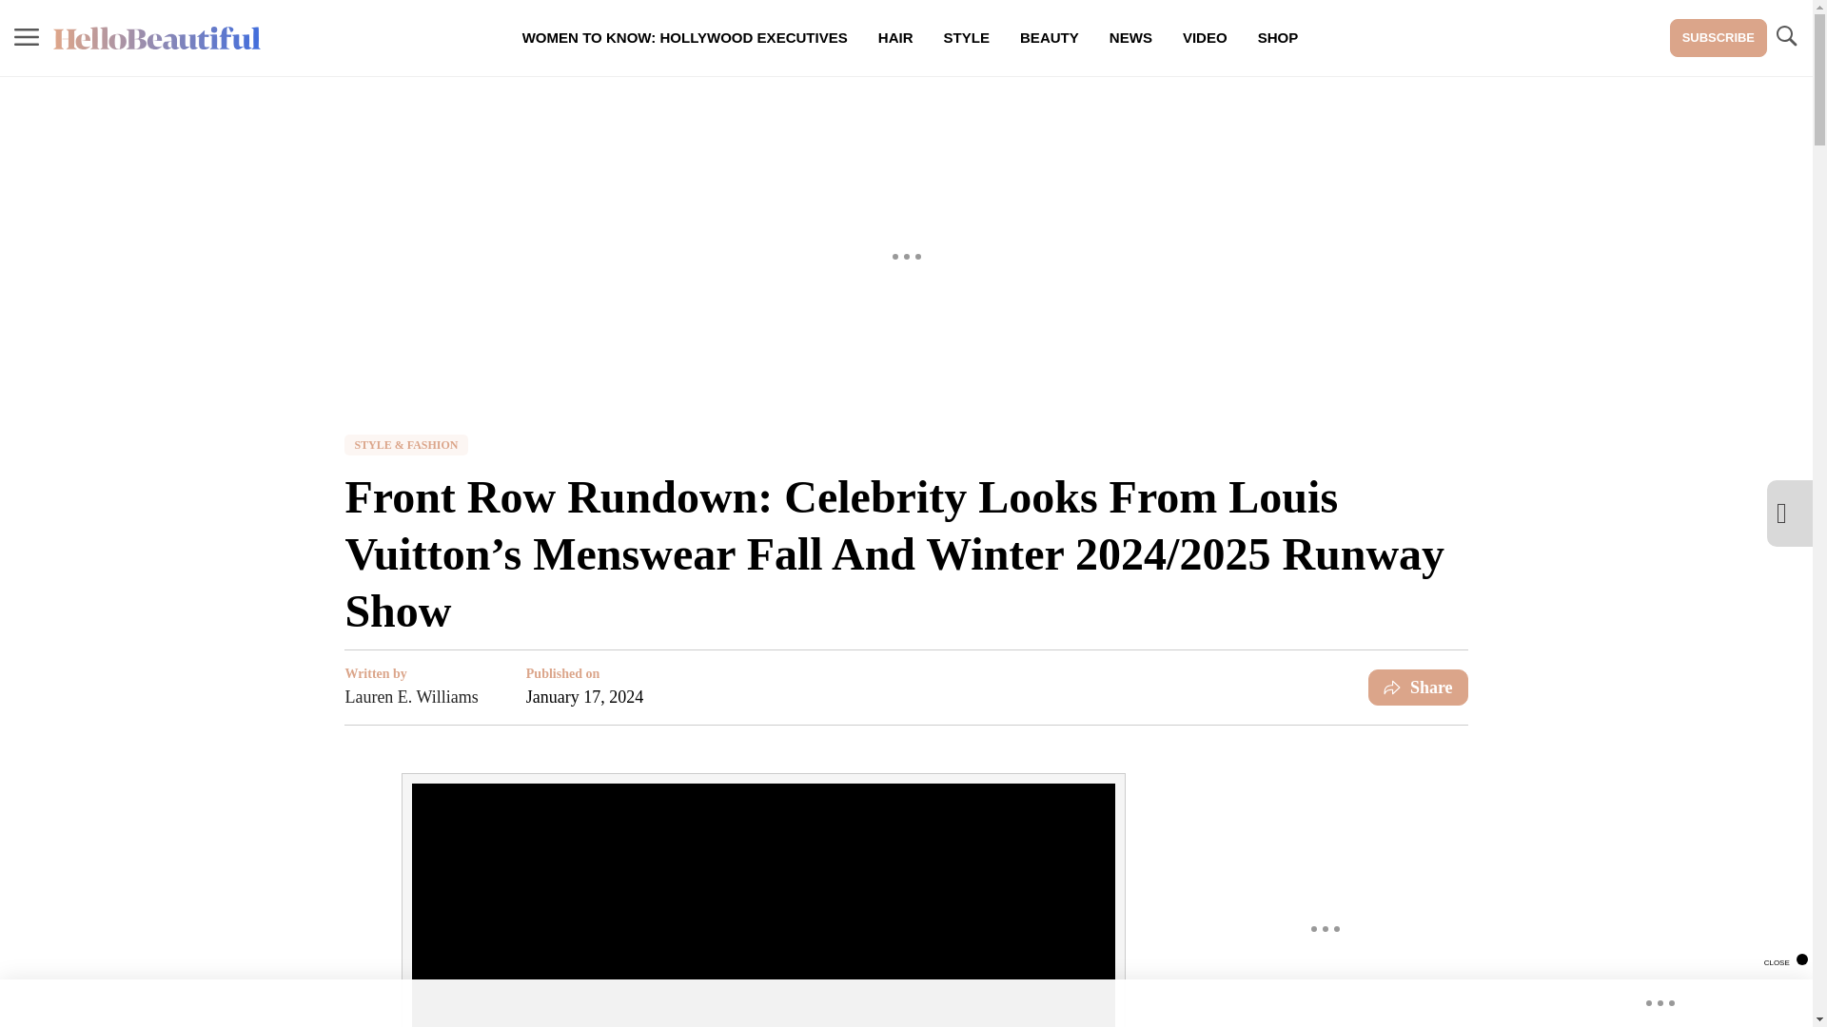 The width and height of the screenshot is (1827, 1027). What do you see at coordinates (894, 38) in the screenshot?
I see `HAIR` at bounding box center [894, 38].